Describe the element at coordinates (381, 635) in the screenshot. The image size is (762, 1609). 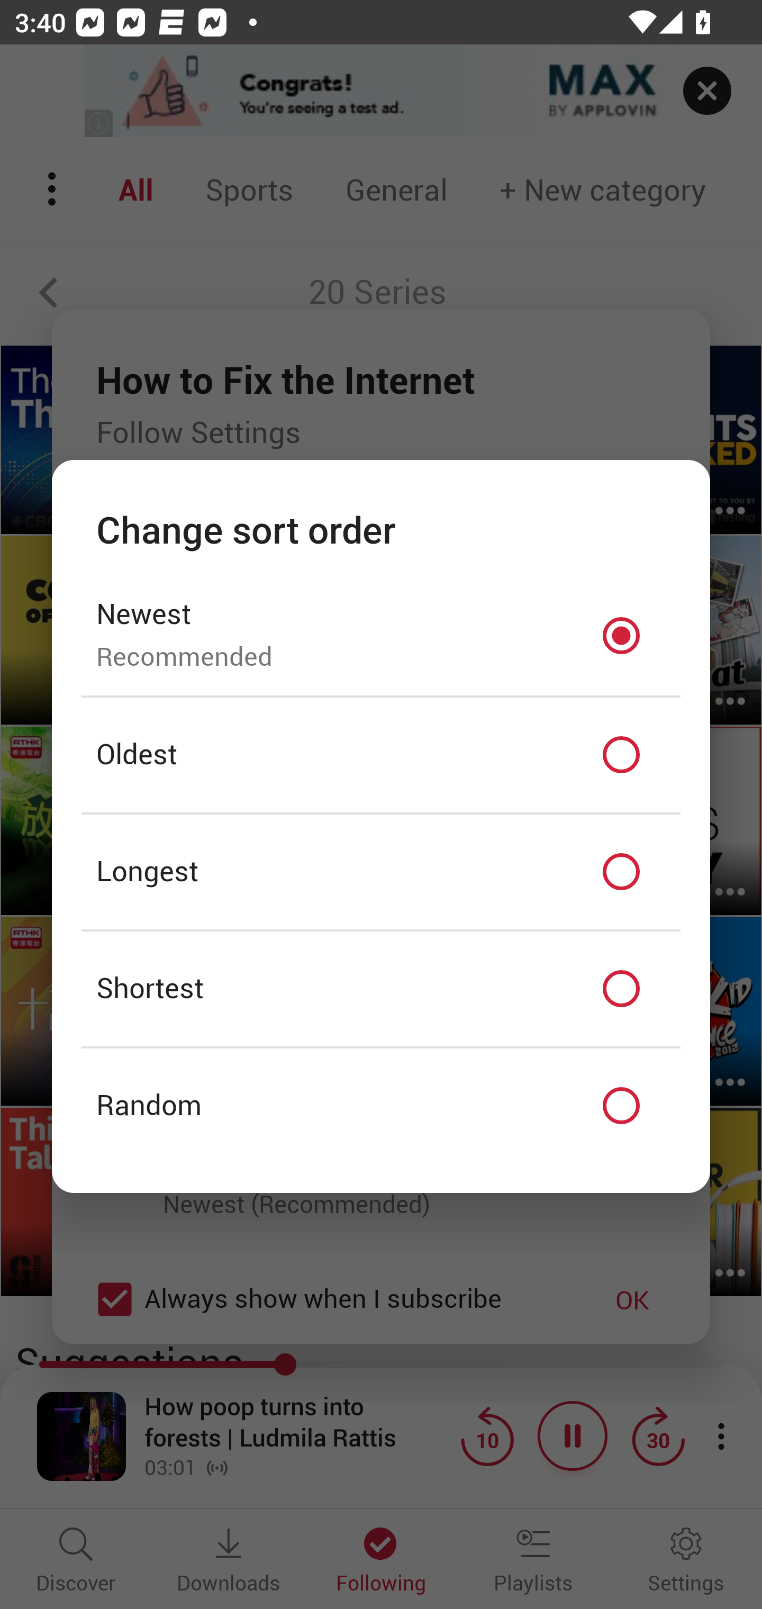
I see `Newest Recommended` at that location.